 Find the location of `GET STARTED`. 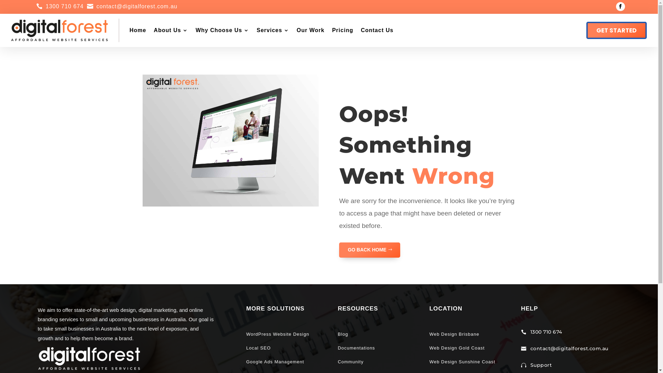

GET STARTED is located at coordinates (617, 30).